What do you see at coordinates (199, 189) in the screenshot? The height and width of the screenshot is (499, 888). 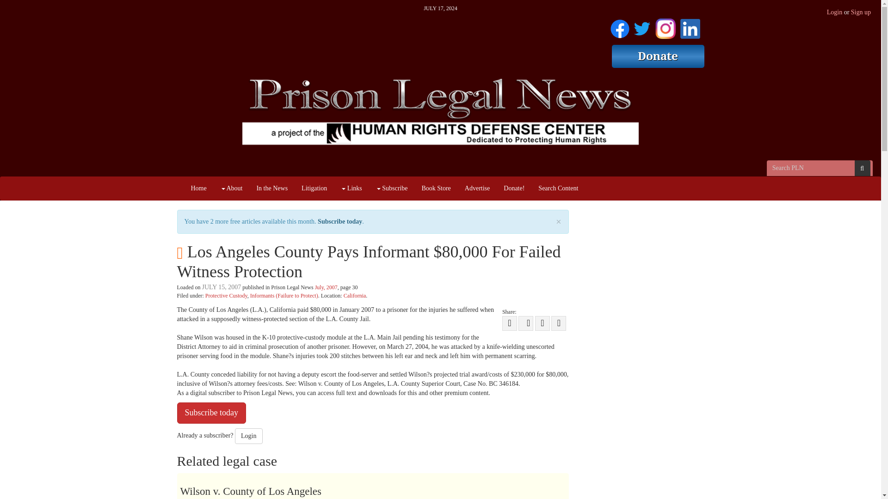 I see `Home` at bounding box center [199, 189].